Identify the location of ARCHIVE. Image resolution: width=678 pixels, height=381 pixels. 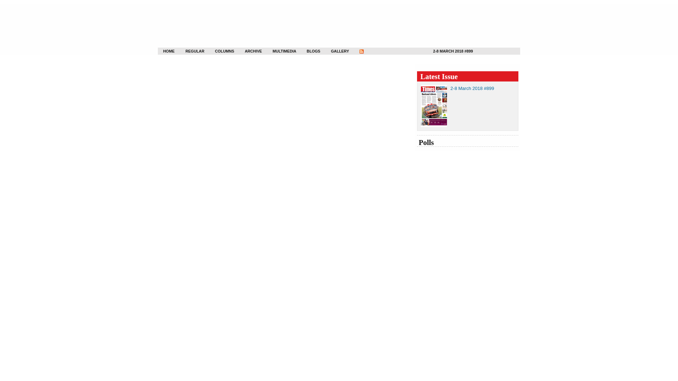
(249, 52).